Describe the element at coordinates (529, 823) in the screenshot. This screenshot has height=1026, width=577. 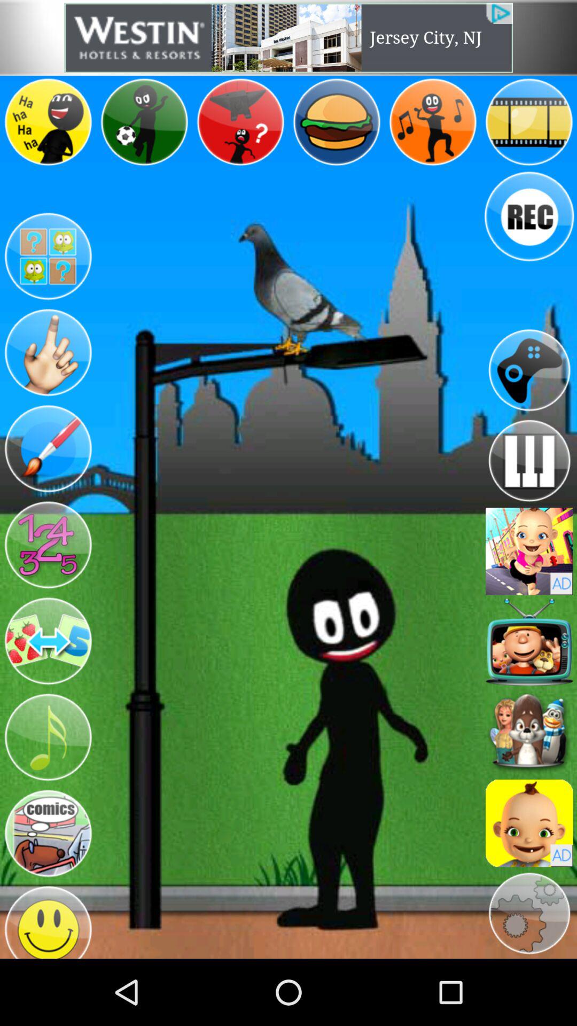
I see `see advertisement` at that location.